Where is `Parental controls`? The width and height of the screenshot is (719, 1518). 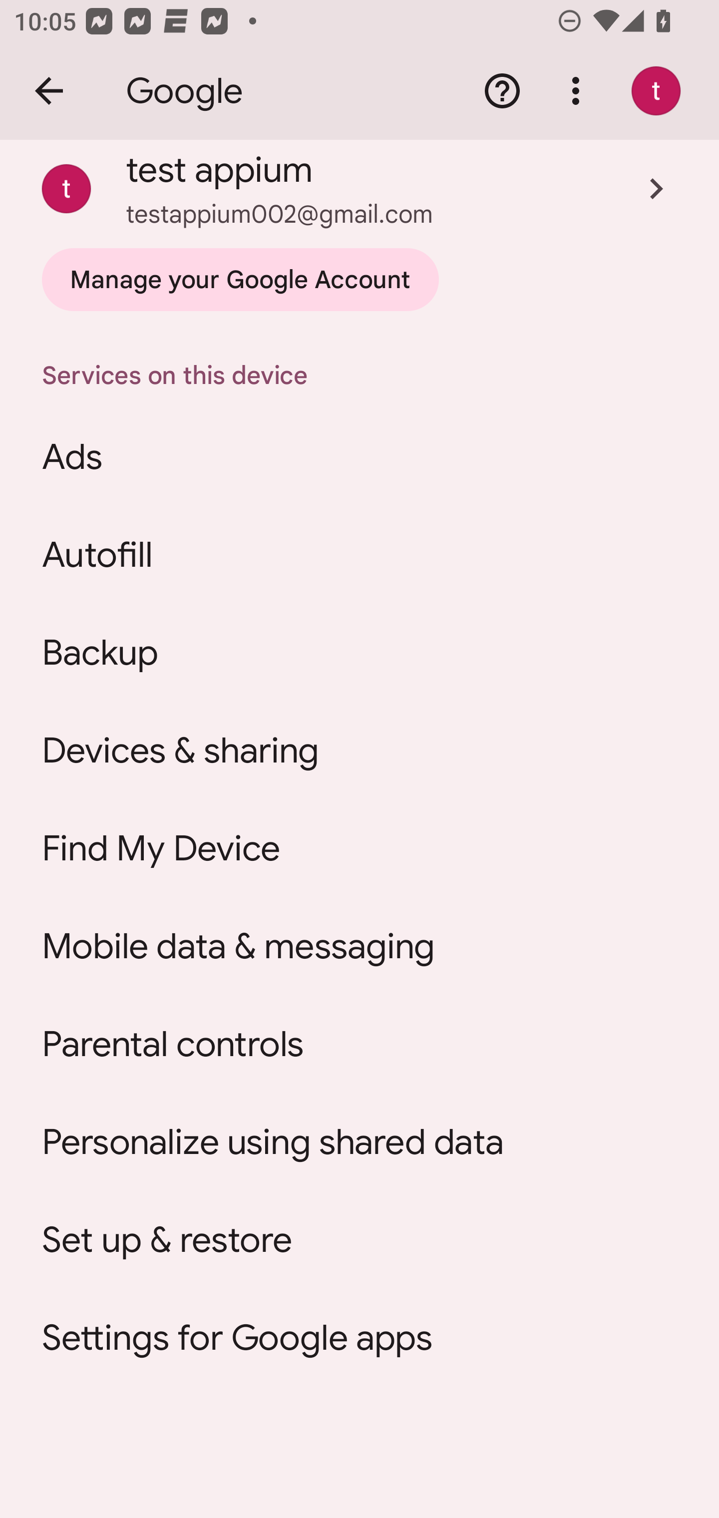 Parental controls is located at coordinates (359, 1044).